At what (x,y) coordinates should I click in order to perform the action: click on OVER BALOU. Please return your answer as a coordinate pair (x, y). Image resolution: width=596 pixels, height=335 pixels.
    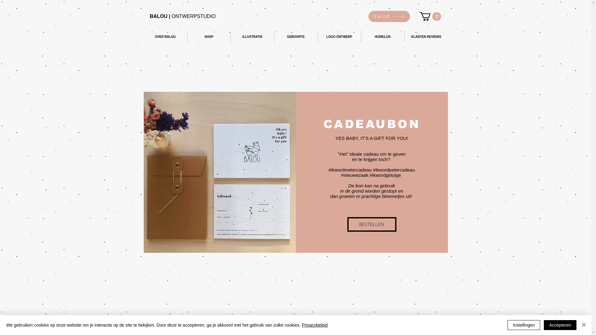
    Looking at the image, I should click on (165, 37).